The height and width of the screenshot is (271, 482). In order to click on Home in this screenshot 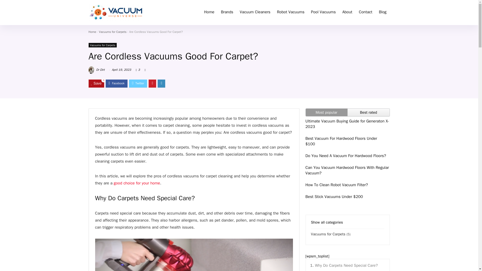, I will do `click(92, 32)`.